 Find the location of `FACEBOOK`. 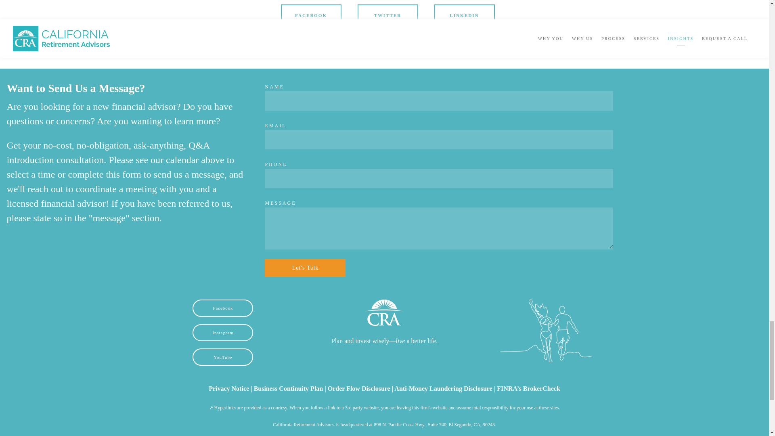

FACEBOOK is located at coordinates (311, 15).